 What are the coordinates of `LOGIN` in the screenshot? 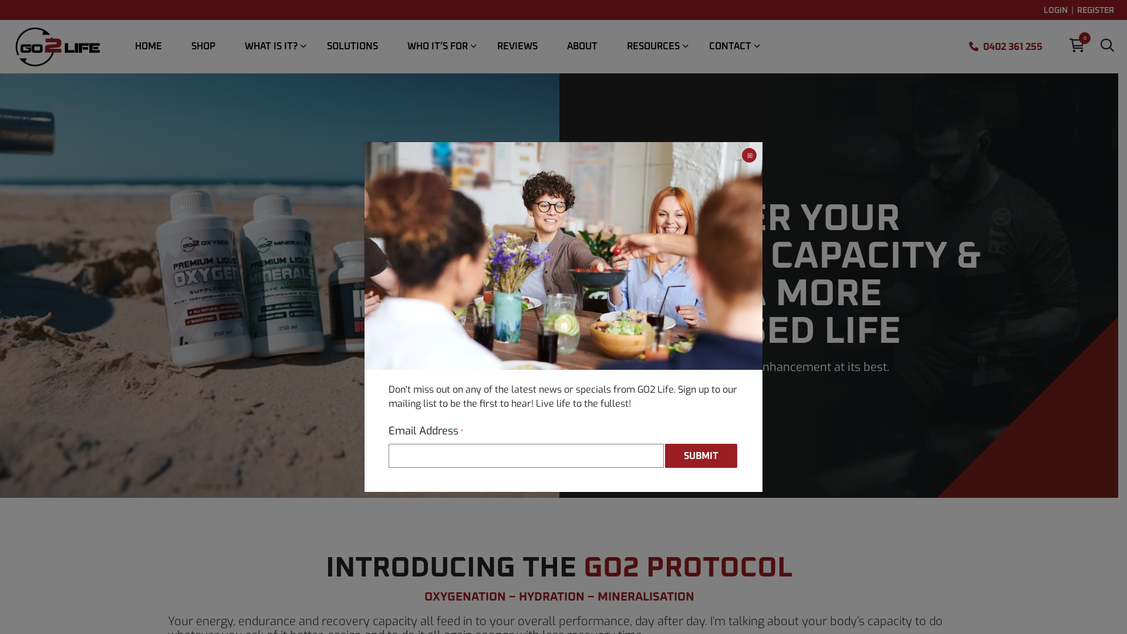 It's located at (1055, 11).